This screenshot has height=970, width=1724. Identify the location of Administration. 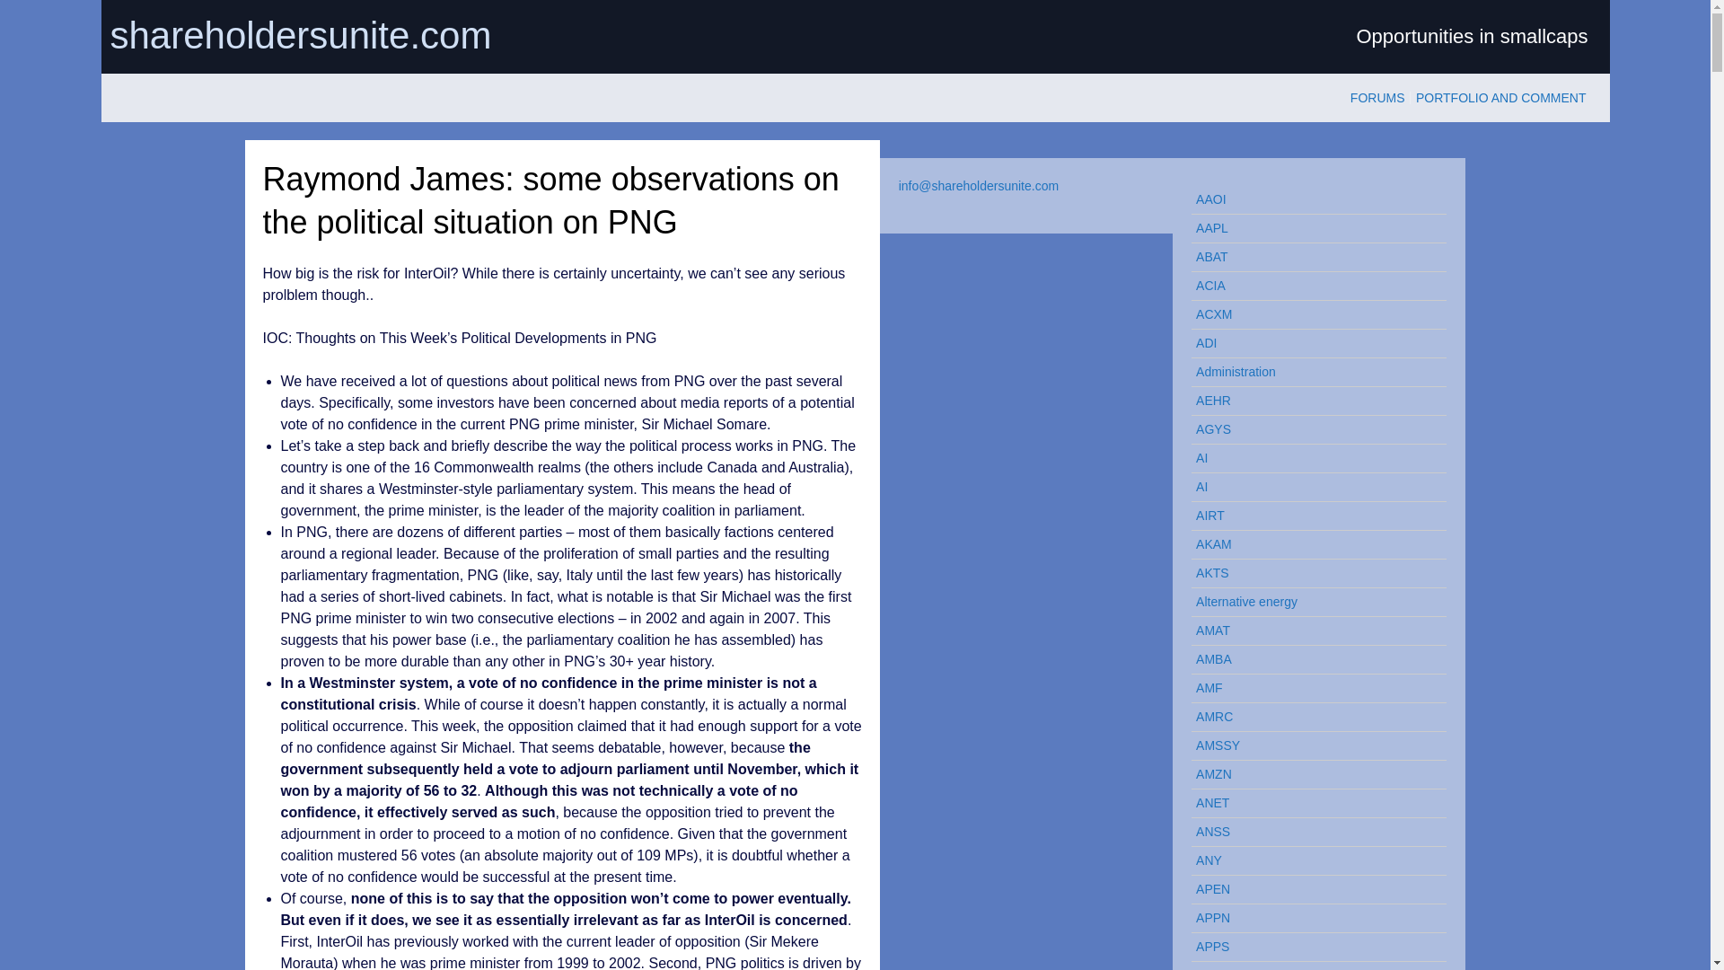
(1311, 372).